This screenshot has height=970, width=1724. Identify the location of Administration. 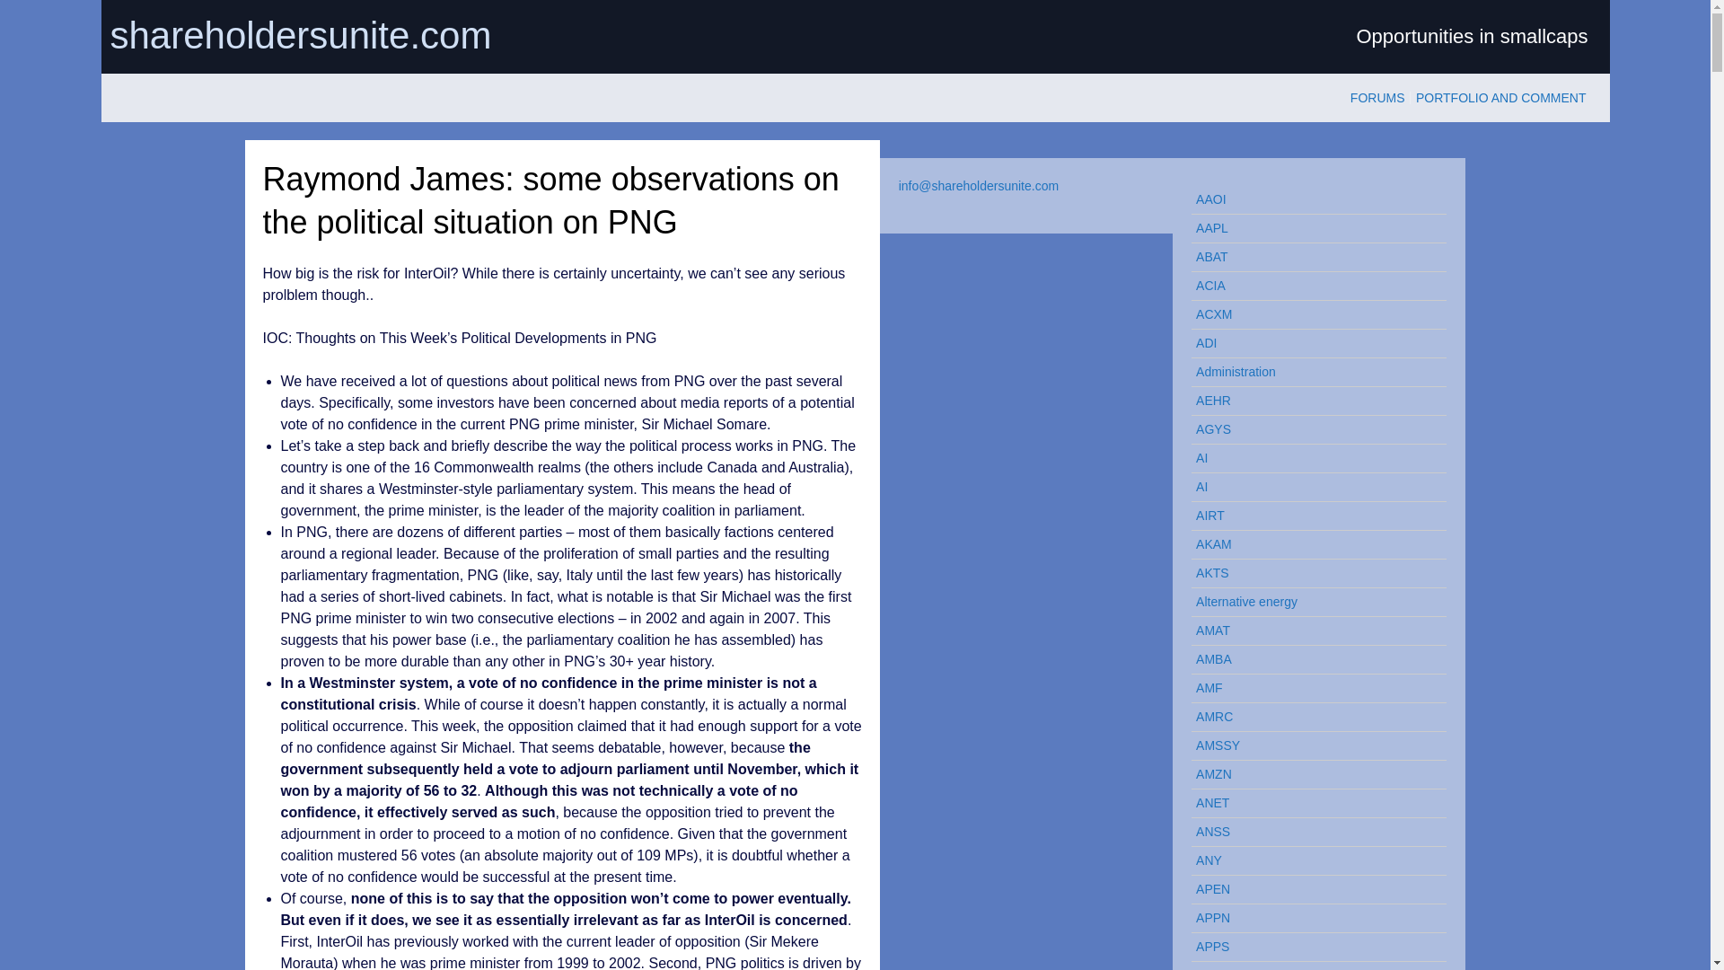
(1311, 372).